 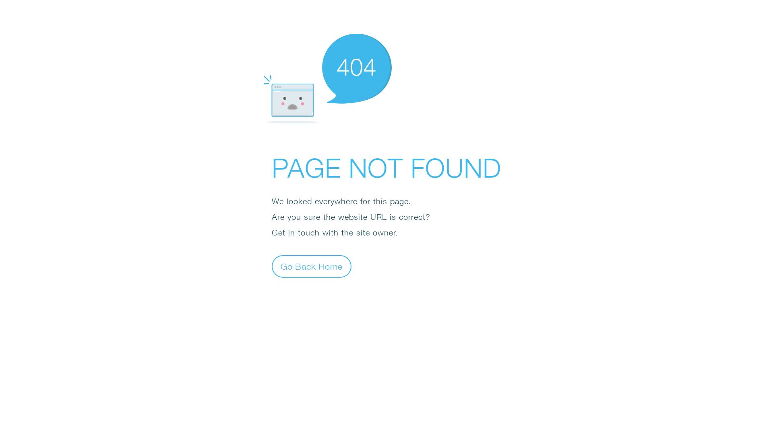 What do you see at coordinates (312, 266) in the screenshot?
I see `Go Back Home` at bounding box center [312, 266].